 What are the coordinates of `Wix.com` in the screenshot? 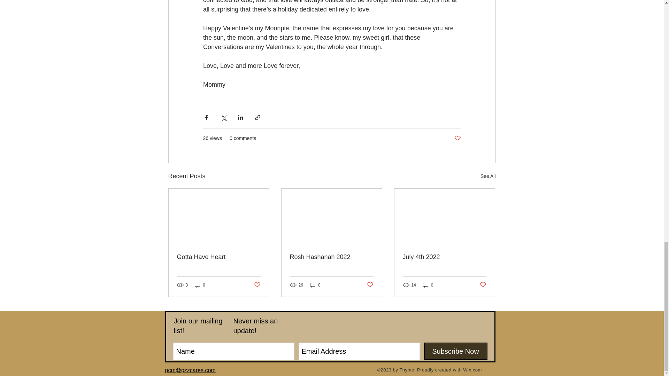 It's located at (472, 370).